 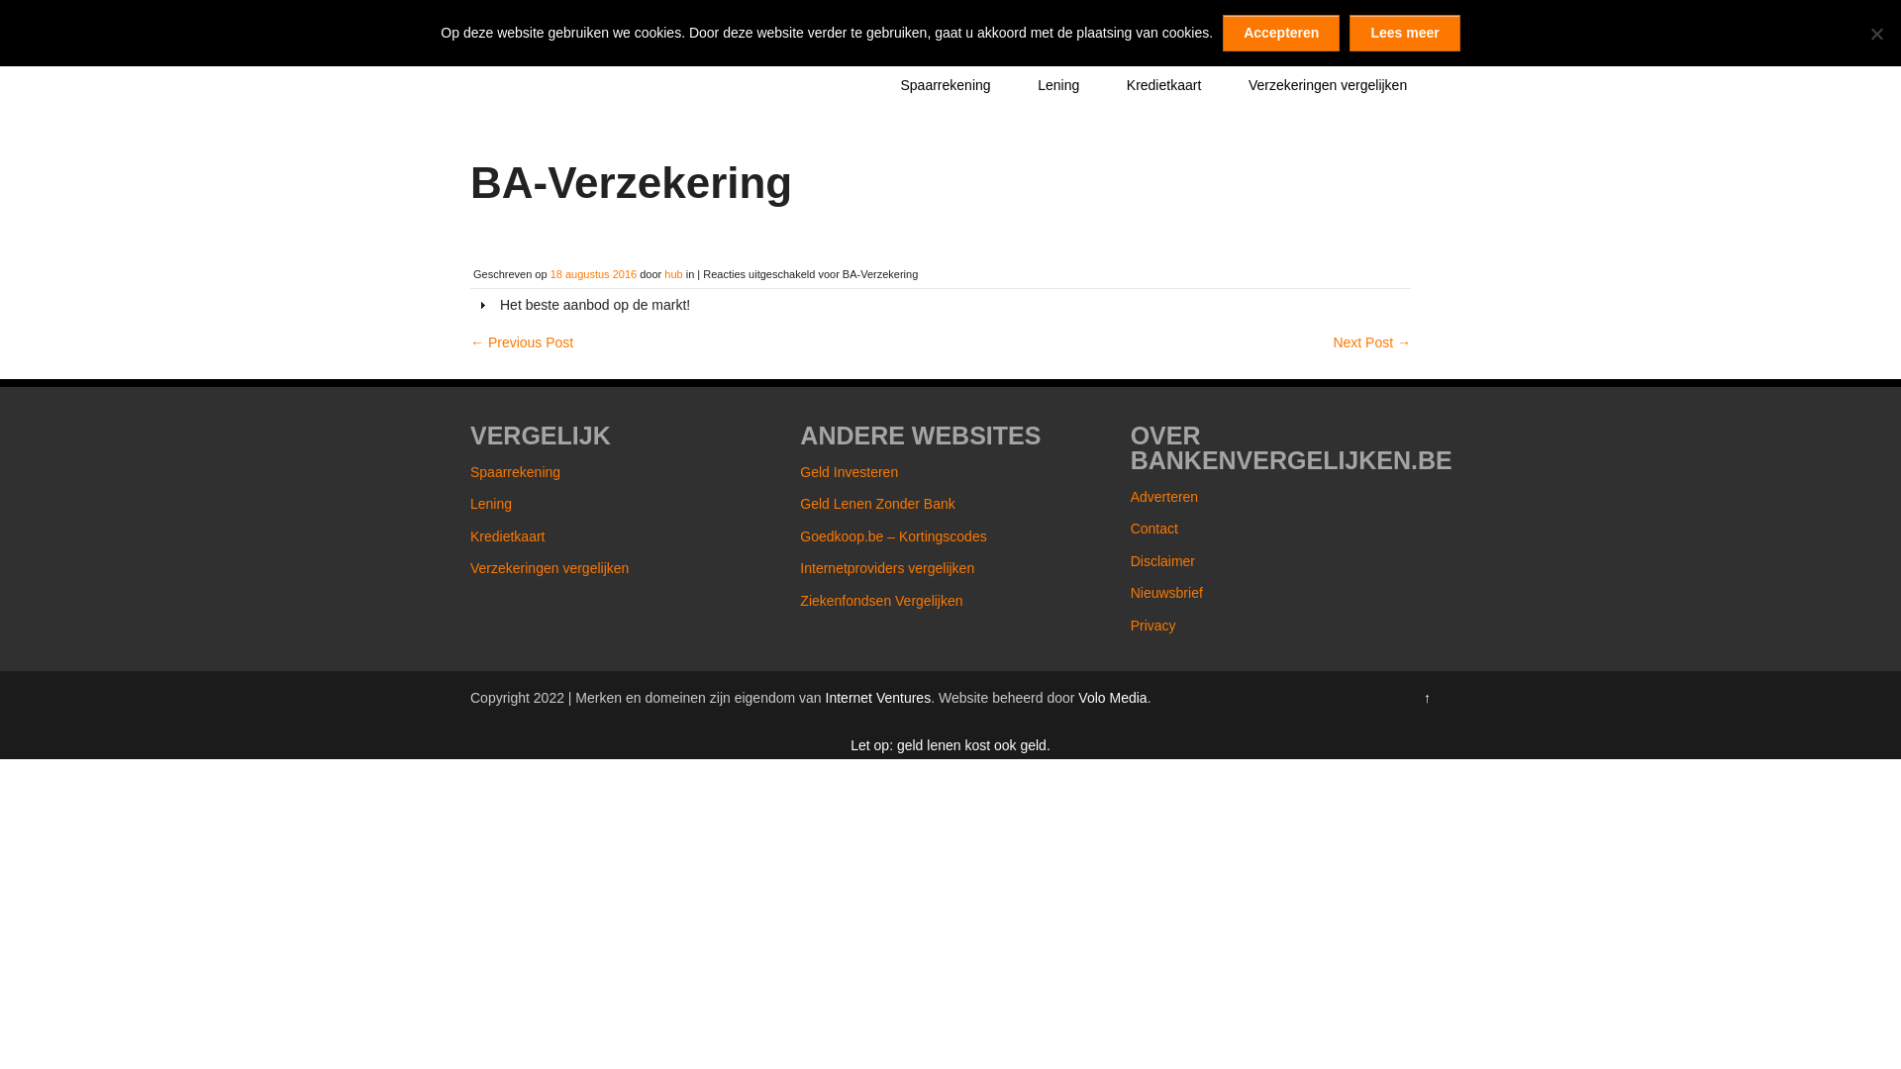 What do you see at coordinates (594, 274) in the screenshot?
I see `18 augustus 2016` at bounding box center [594, 274].